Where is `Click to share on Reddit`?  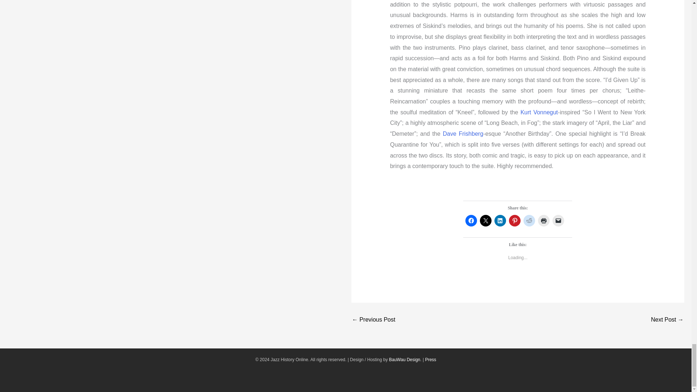 Click to share on Reddit is located at coordinates (529, 221).